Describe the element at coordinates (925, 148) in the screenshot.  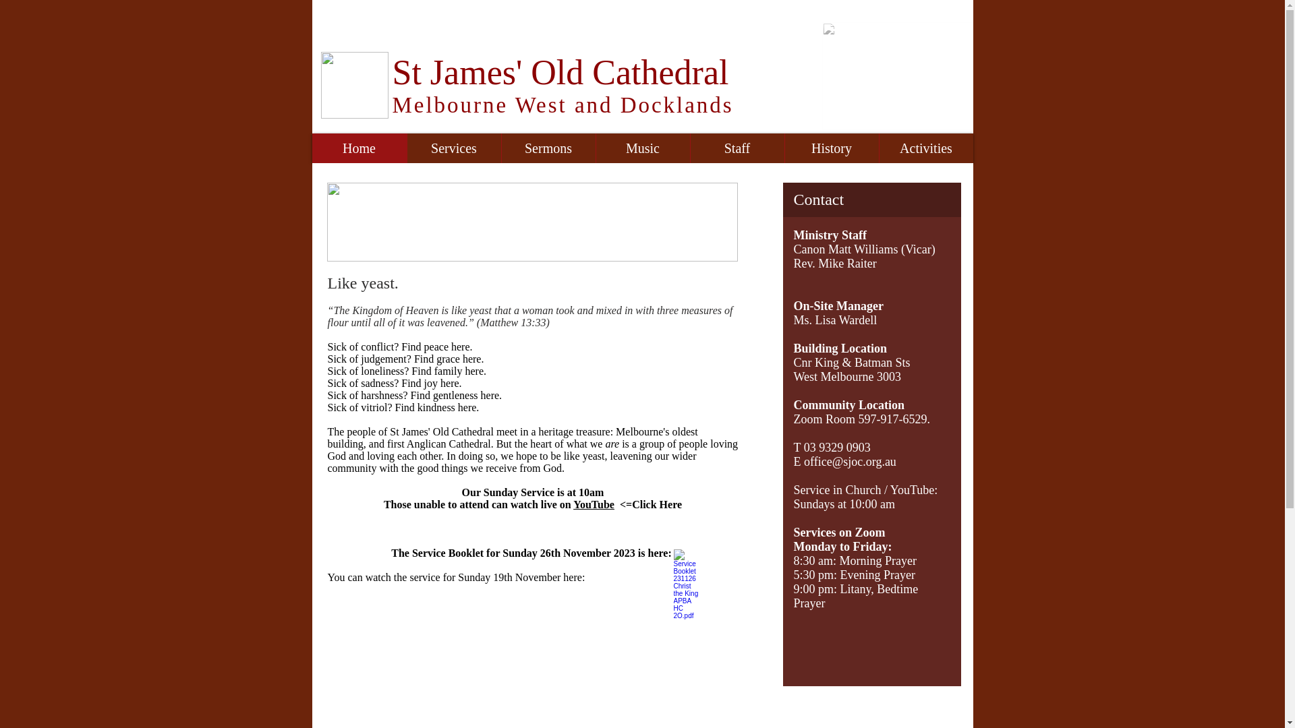
I see `Activities` at that location.